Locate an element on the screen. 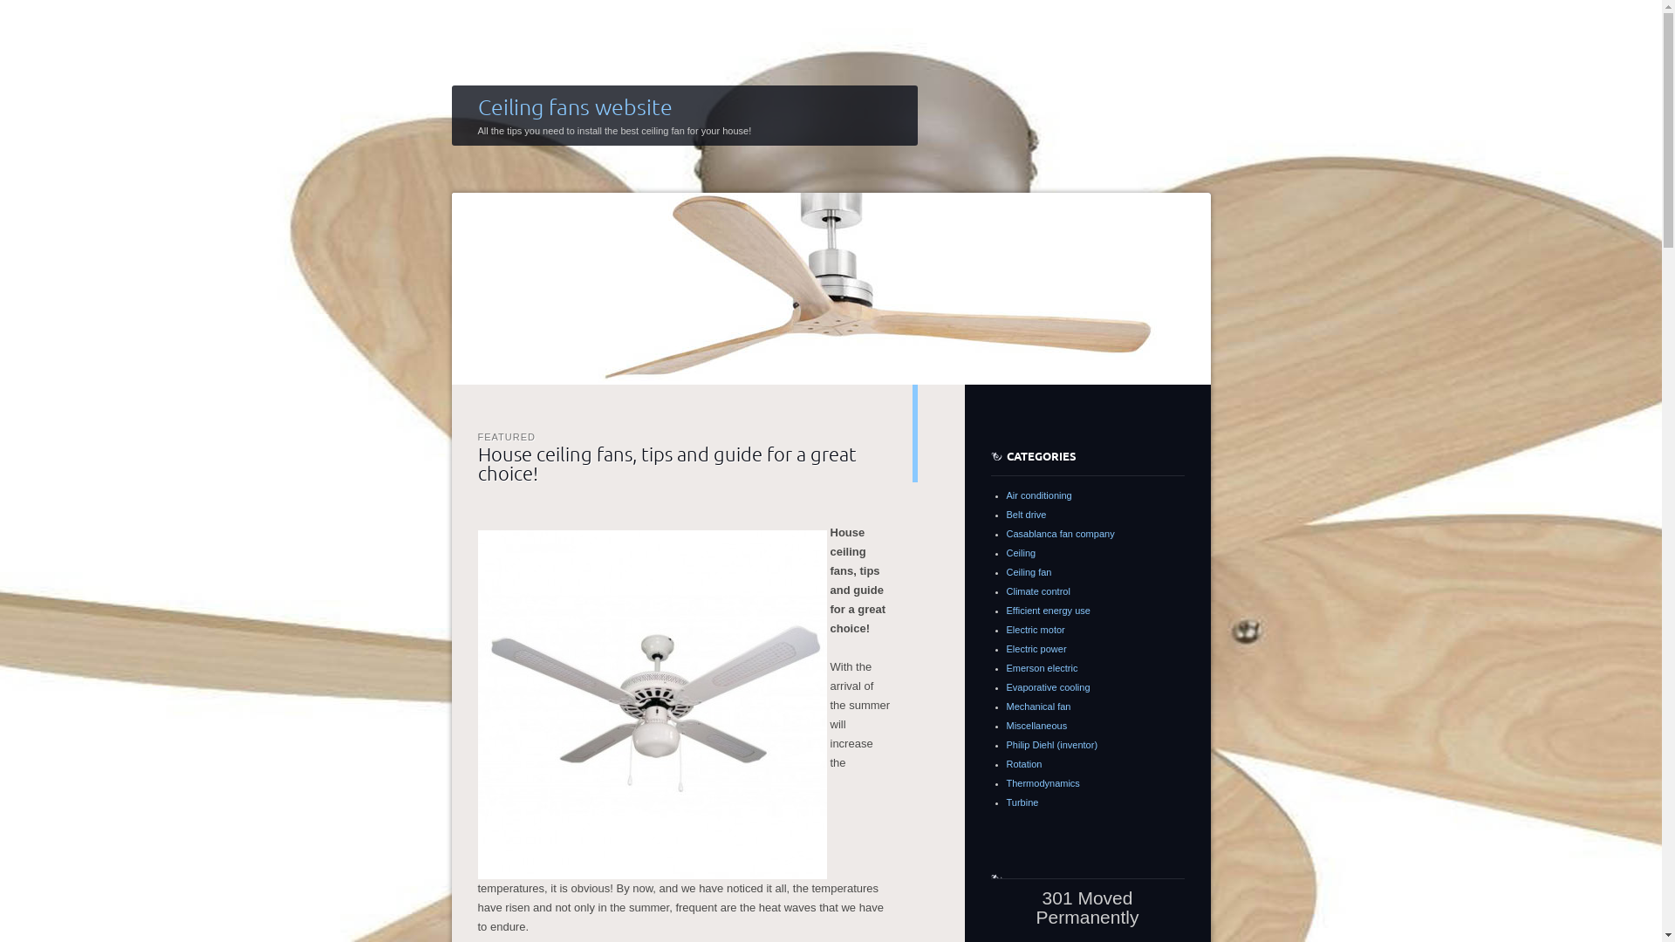  Casablanca fan company is located at coordinates (1061, 534).